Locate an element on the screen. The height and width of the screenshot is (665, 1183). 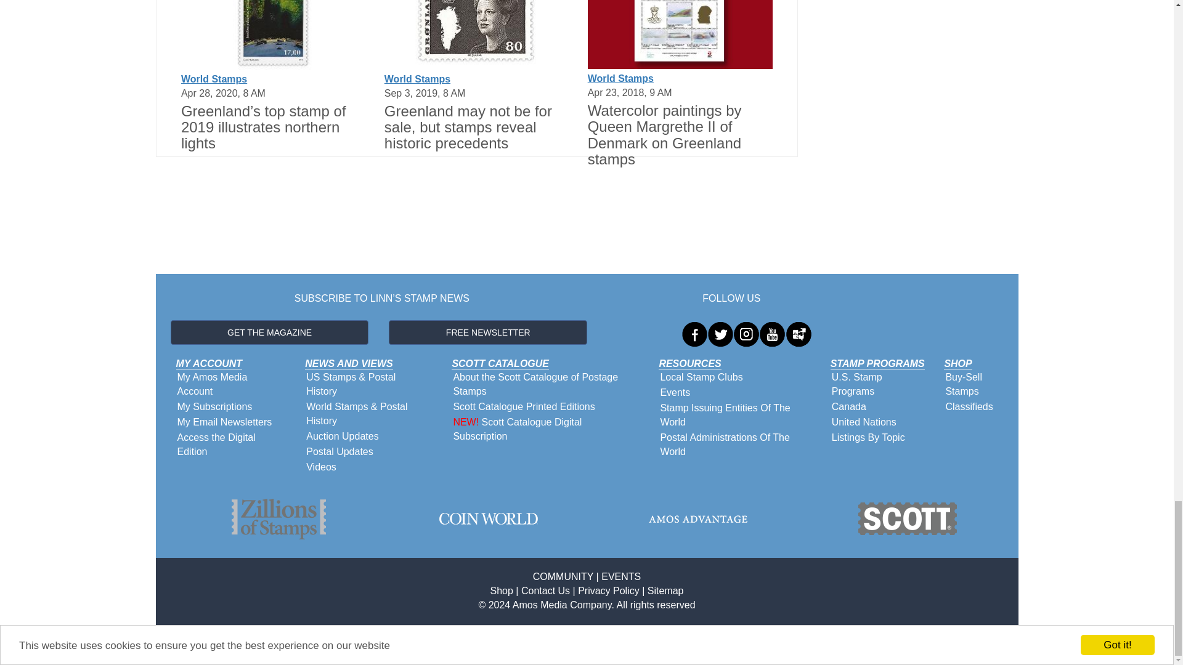
3rd party ad content is located at coordinates (477, 239).